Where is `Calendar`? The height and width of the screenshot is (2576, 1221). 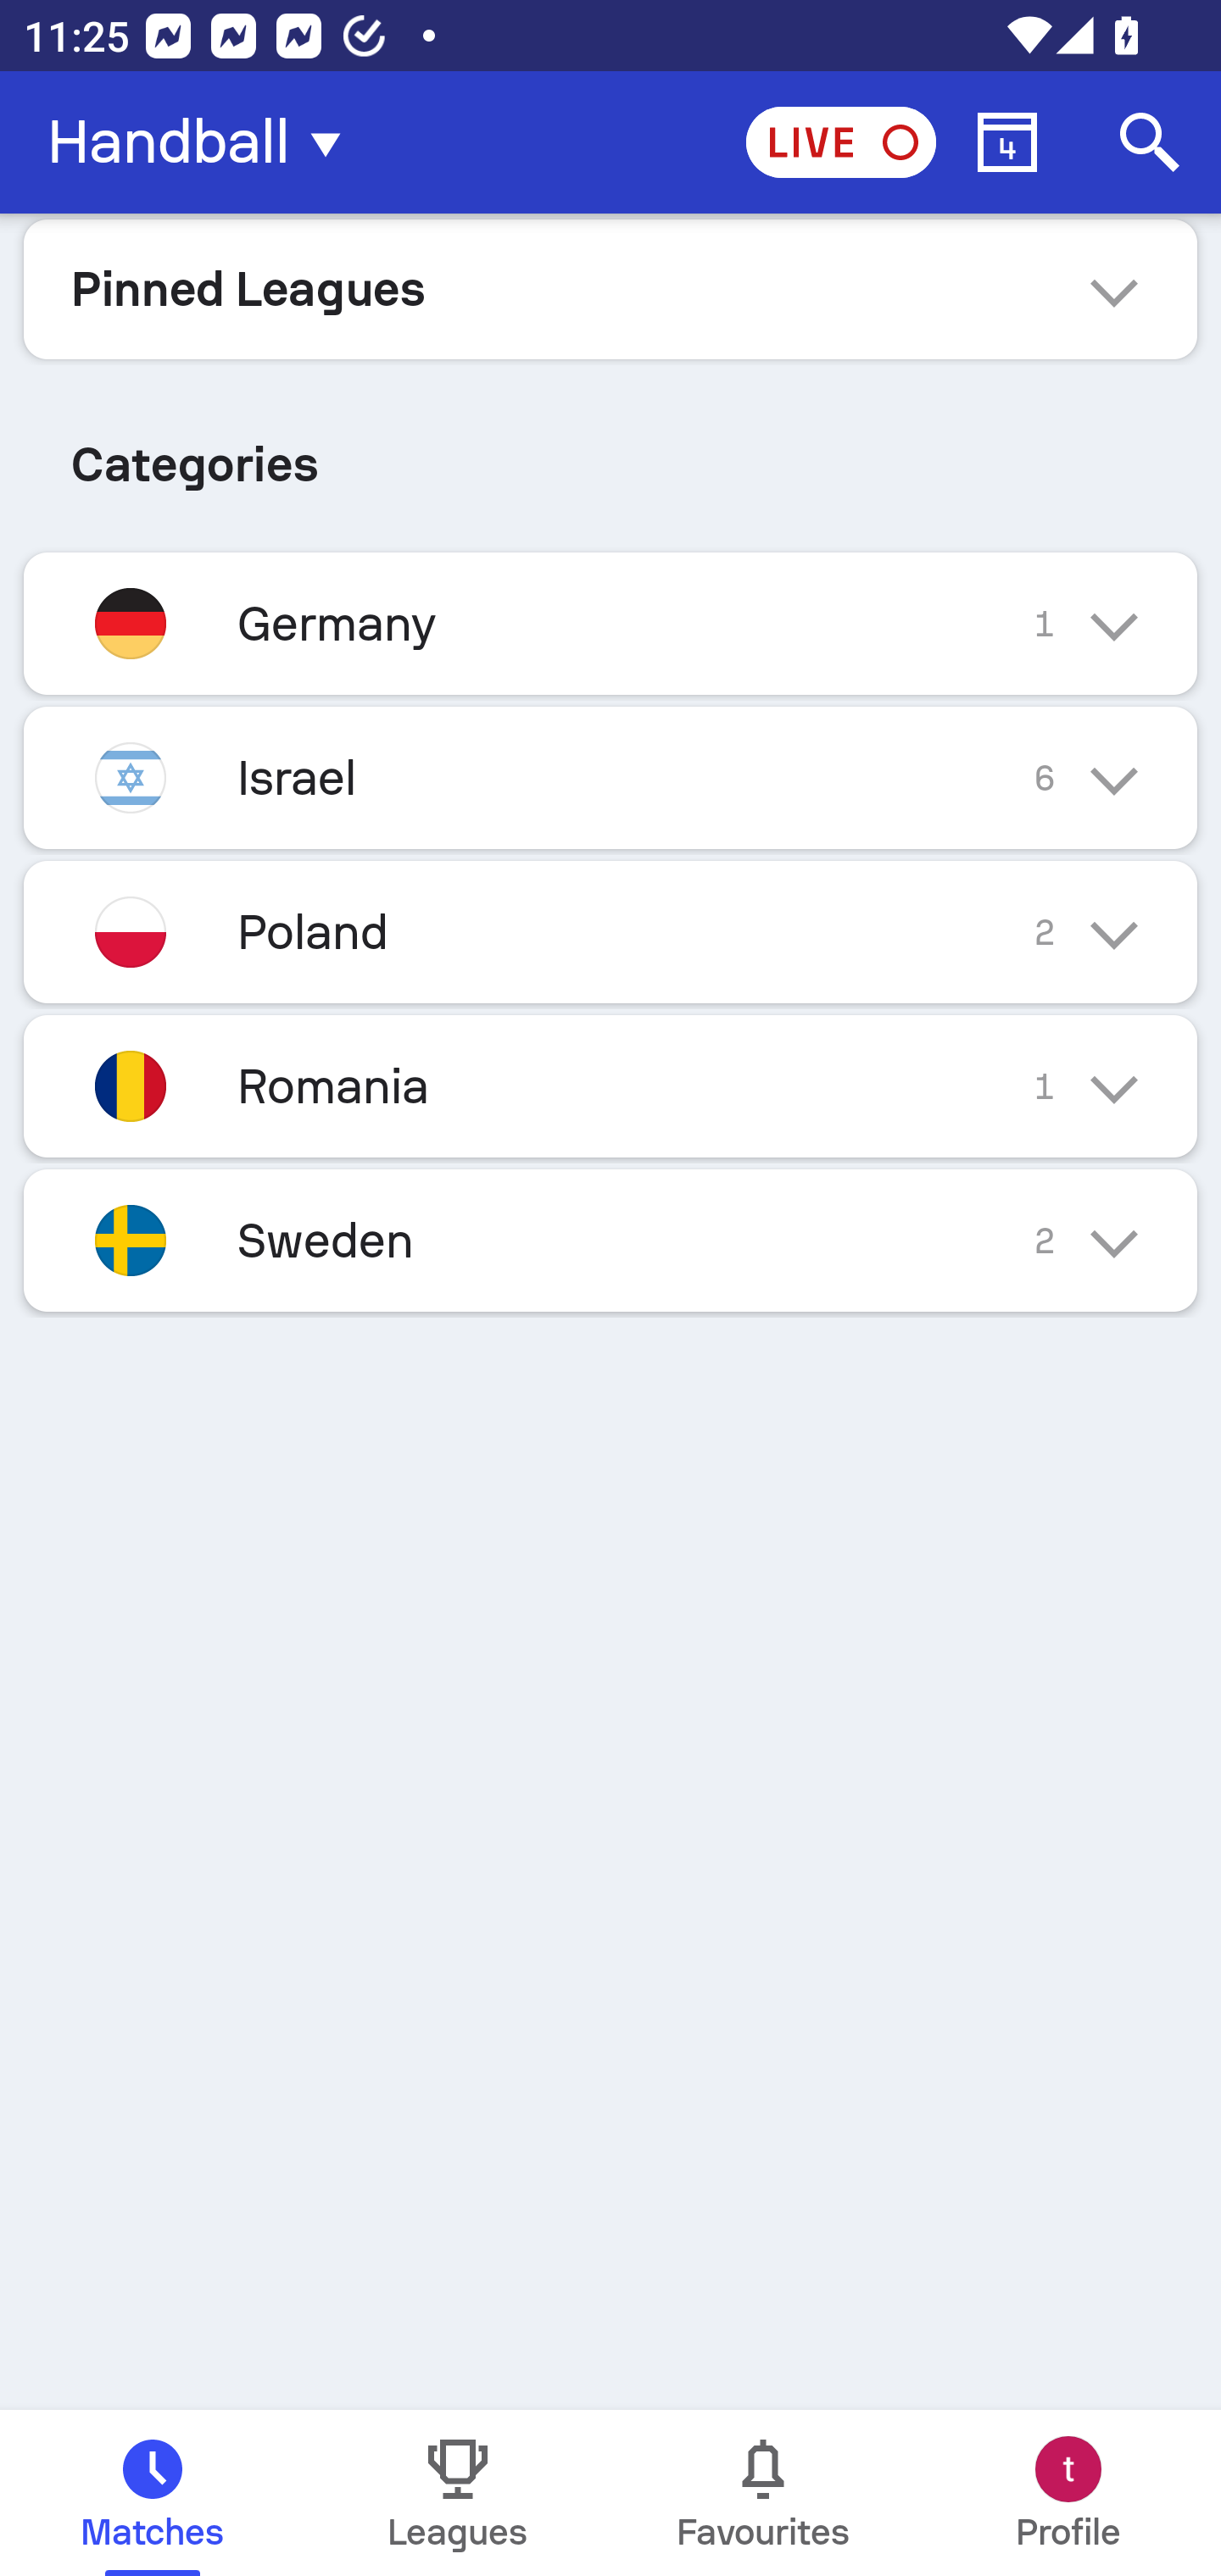
Calendar is located at coordinates (1007, 142).